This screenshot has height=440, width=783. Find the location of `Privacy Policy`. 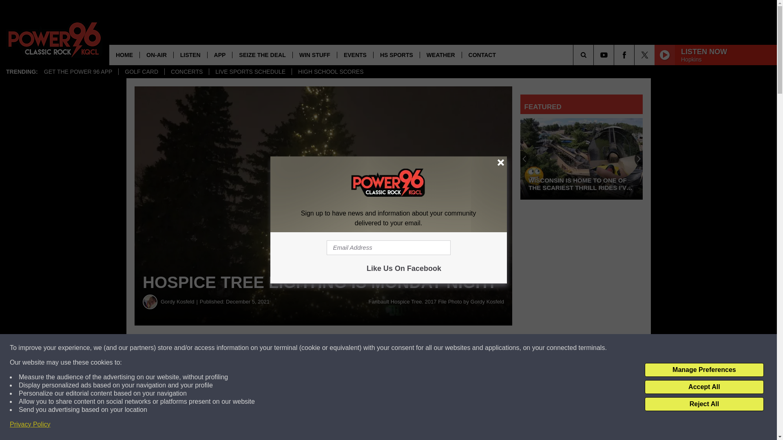

Privacy Policy is located at coordinates (30, 425).